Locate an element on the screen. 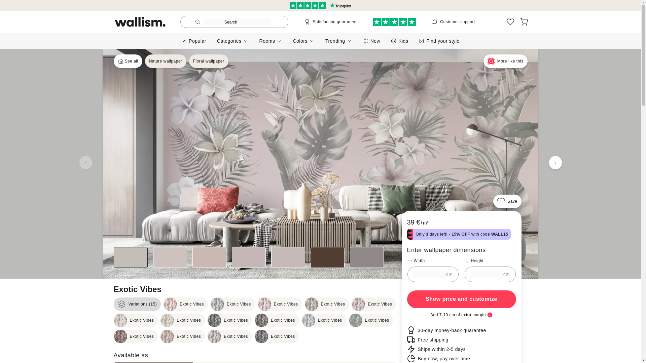 The width and height of the screenshot is (646, 363). Exotic Vibes is located at coordinates (229, 336).